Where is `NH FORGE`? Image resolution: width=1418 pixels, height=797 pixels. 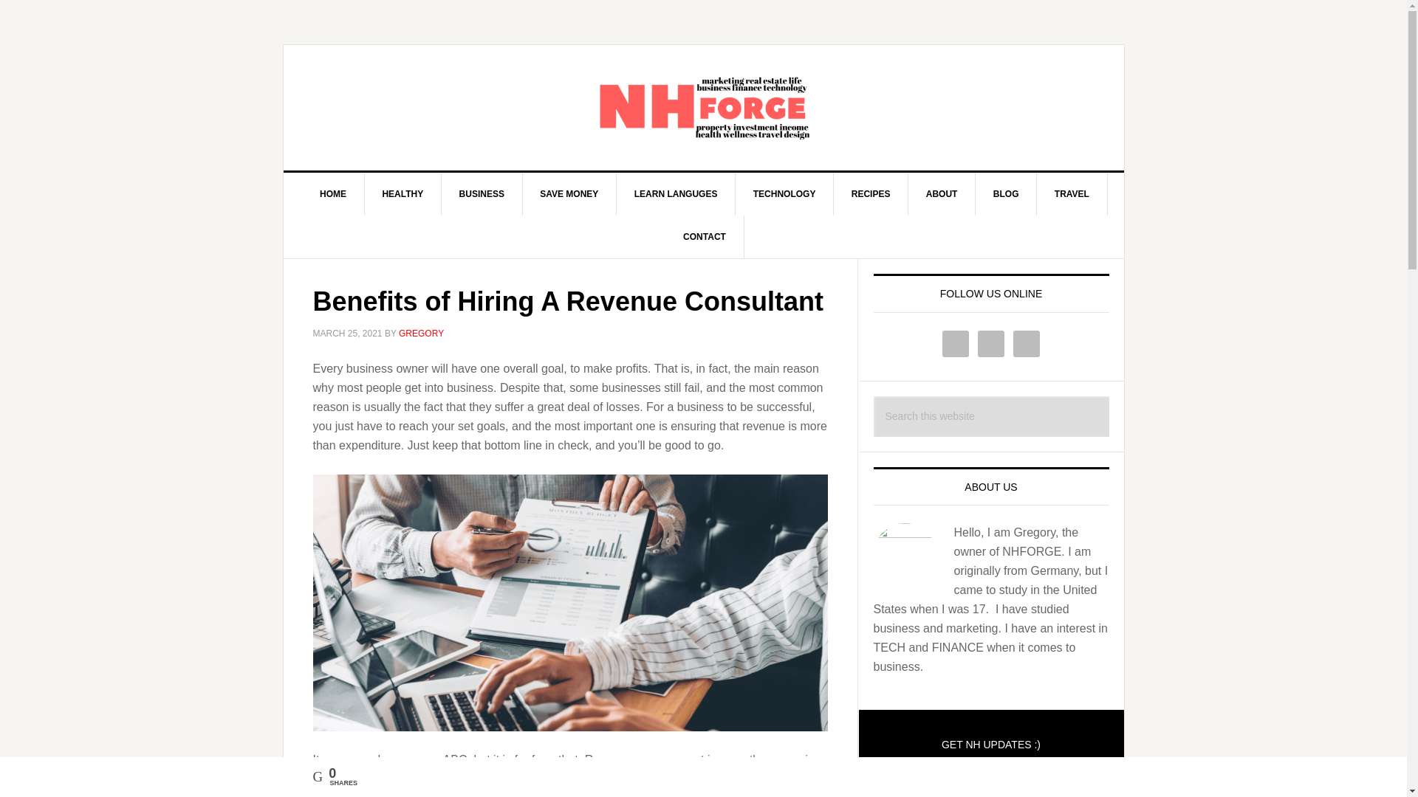
NH FORGE is located at coordinates (704, 108).